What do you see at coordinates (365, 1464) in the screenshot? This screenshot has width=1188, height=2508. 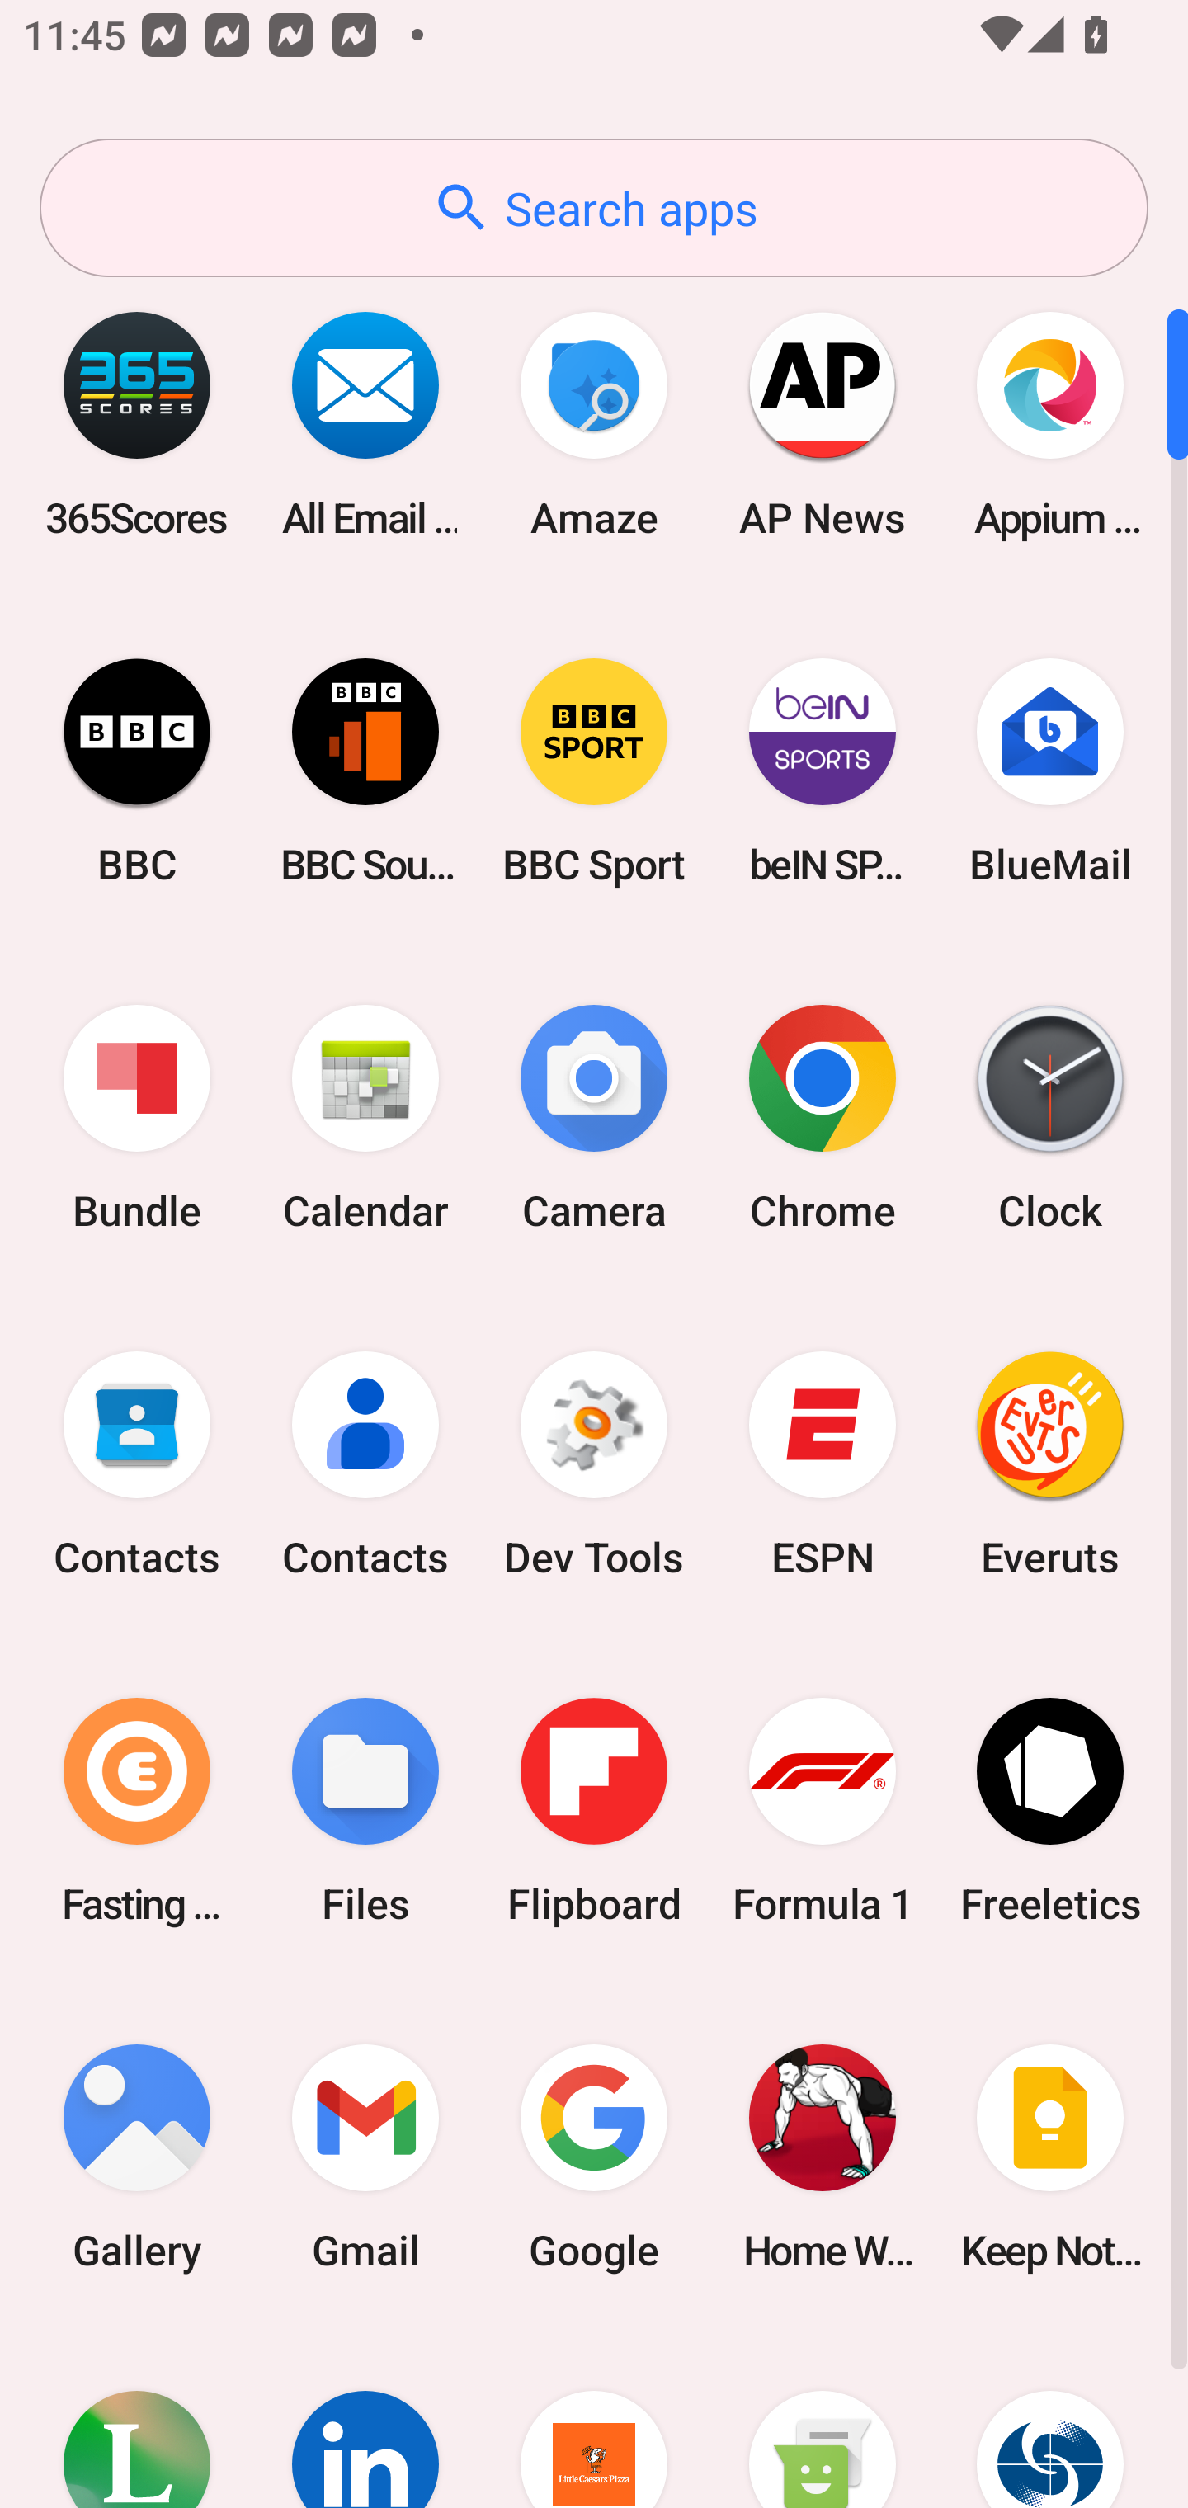 I see `Contacts` at bounding box center [365, 1464].